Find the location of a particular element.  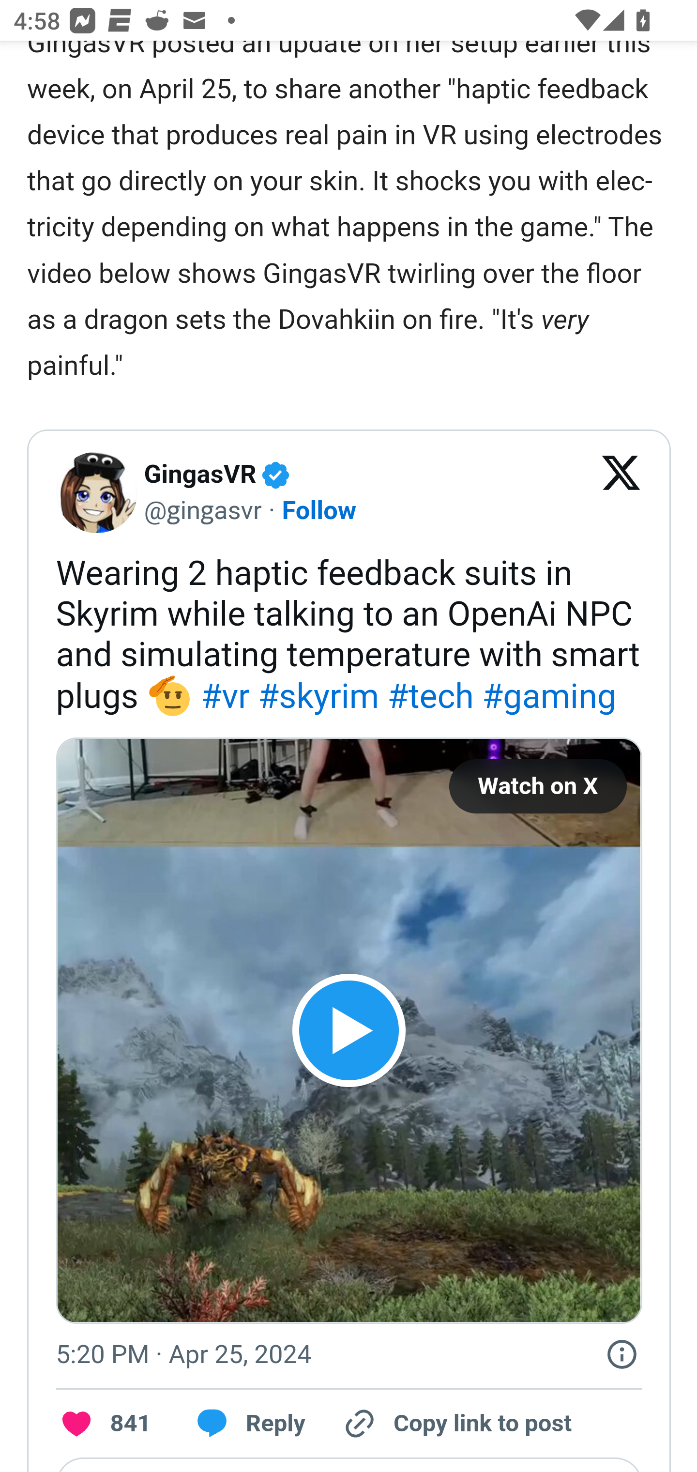

5:20 PM · Apr 25, 2024 is located at coordinates (183, 1355).